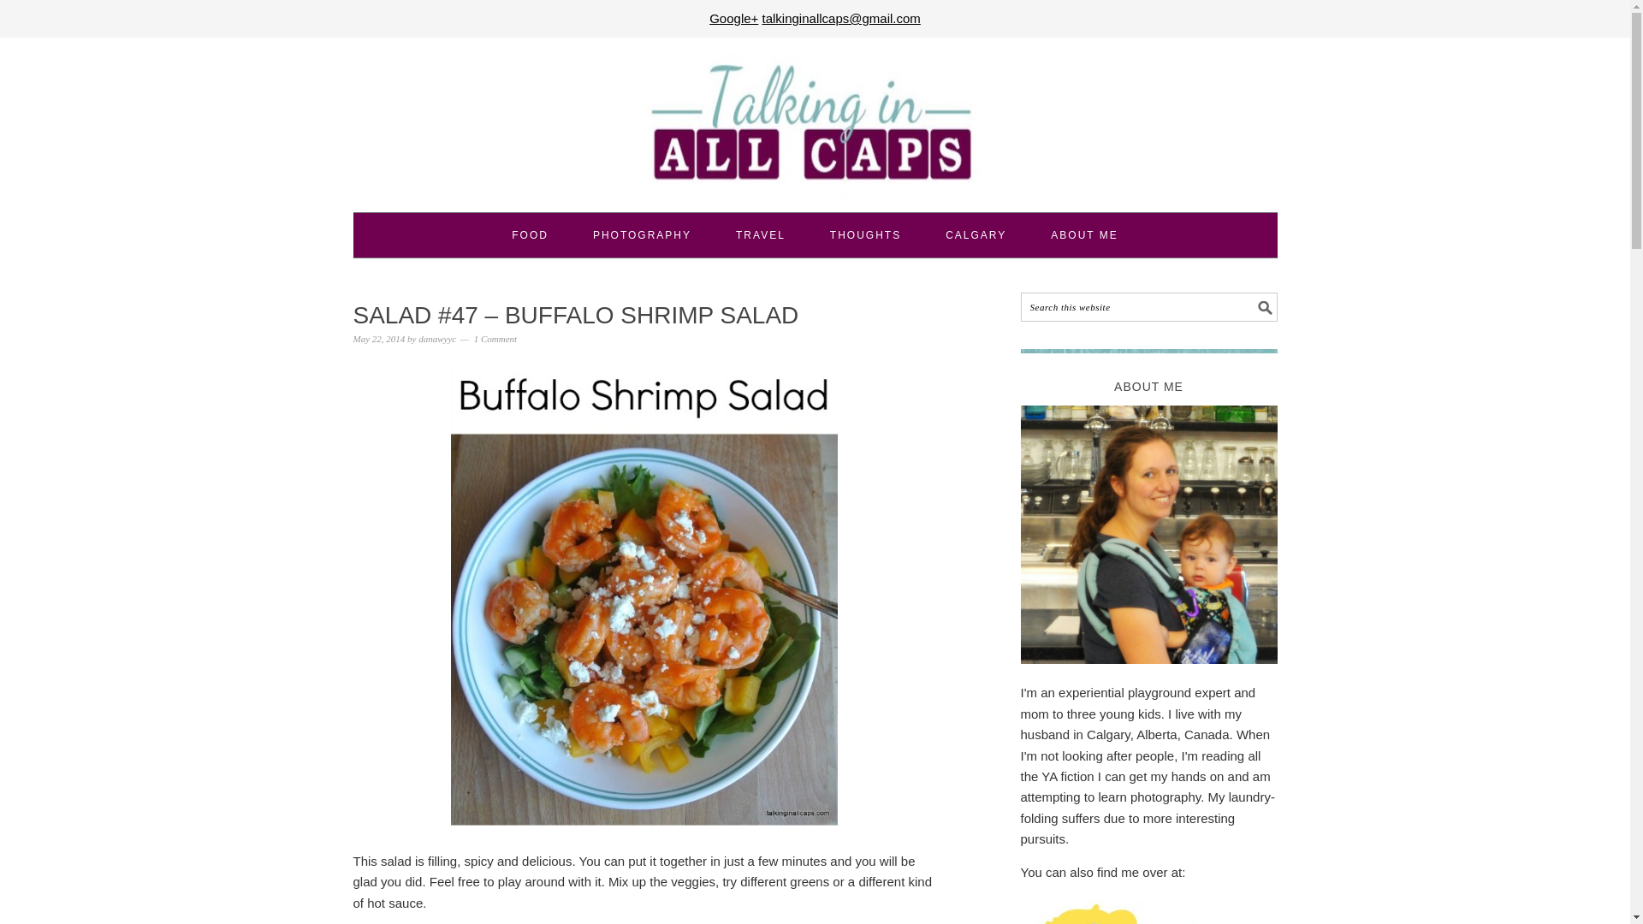  Describe the element at coordinates (437, 338) in the screenshot. I see `danawyyc` at that location.